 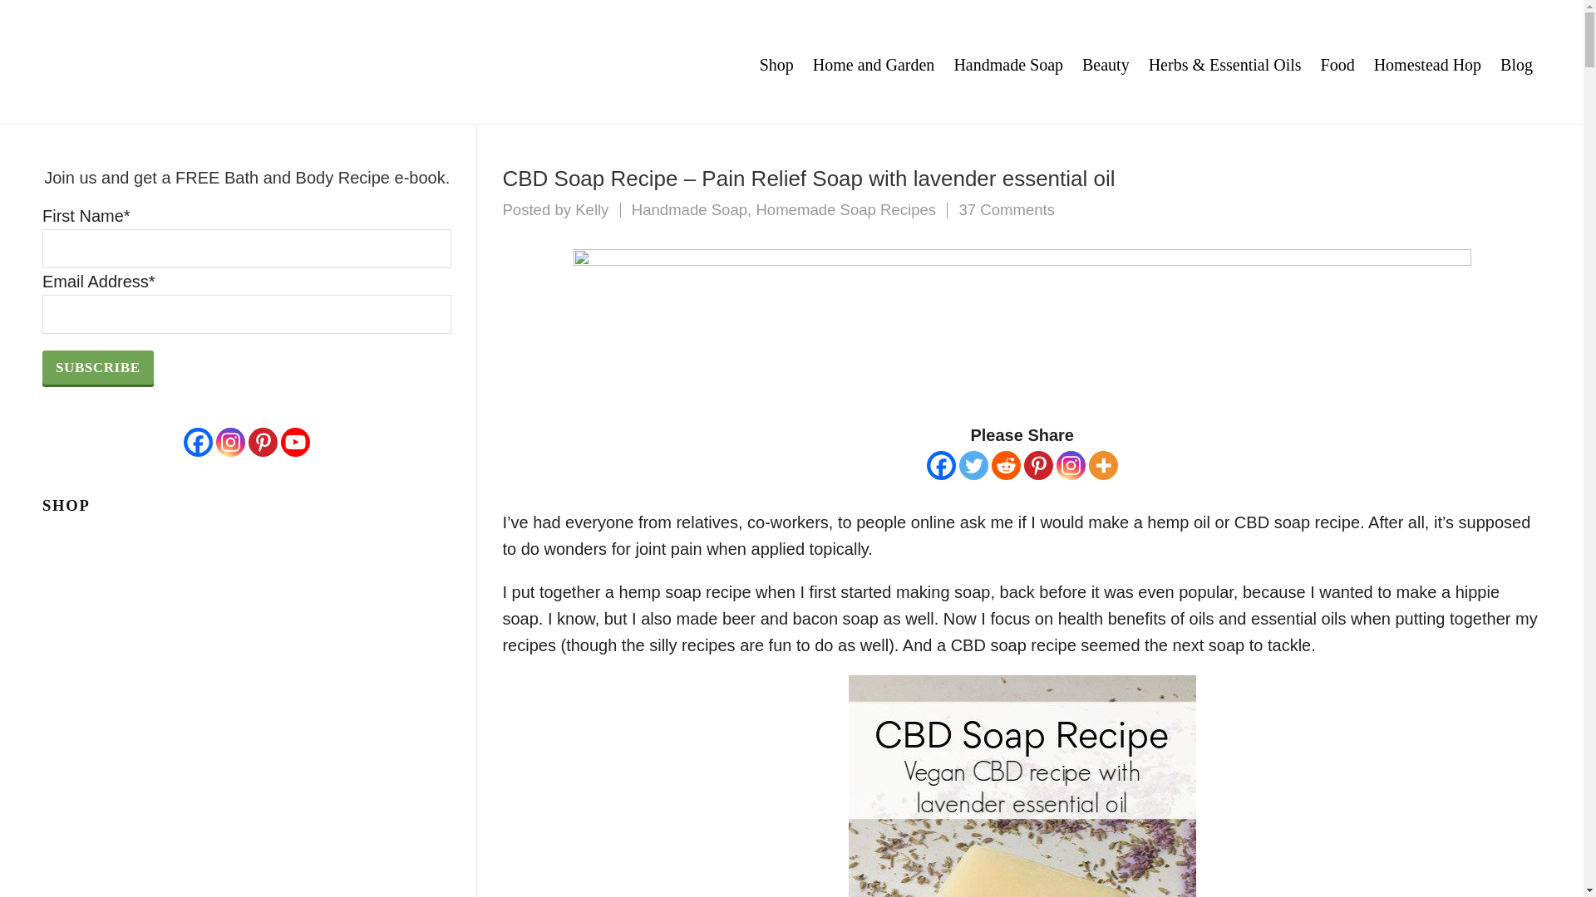 I want to click on 37 Comments, so click(x=1007, y=209).